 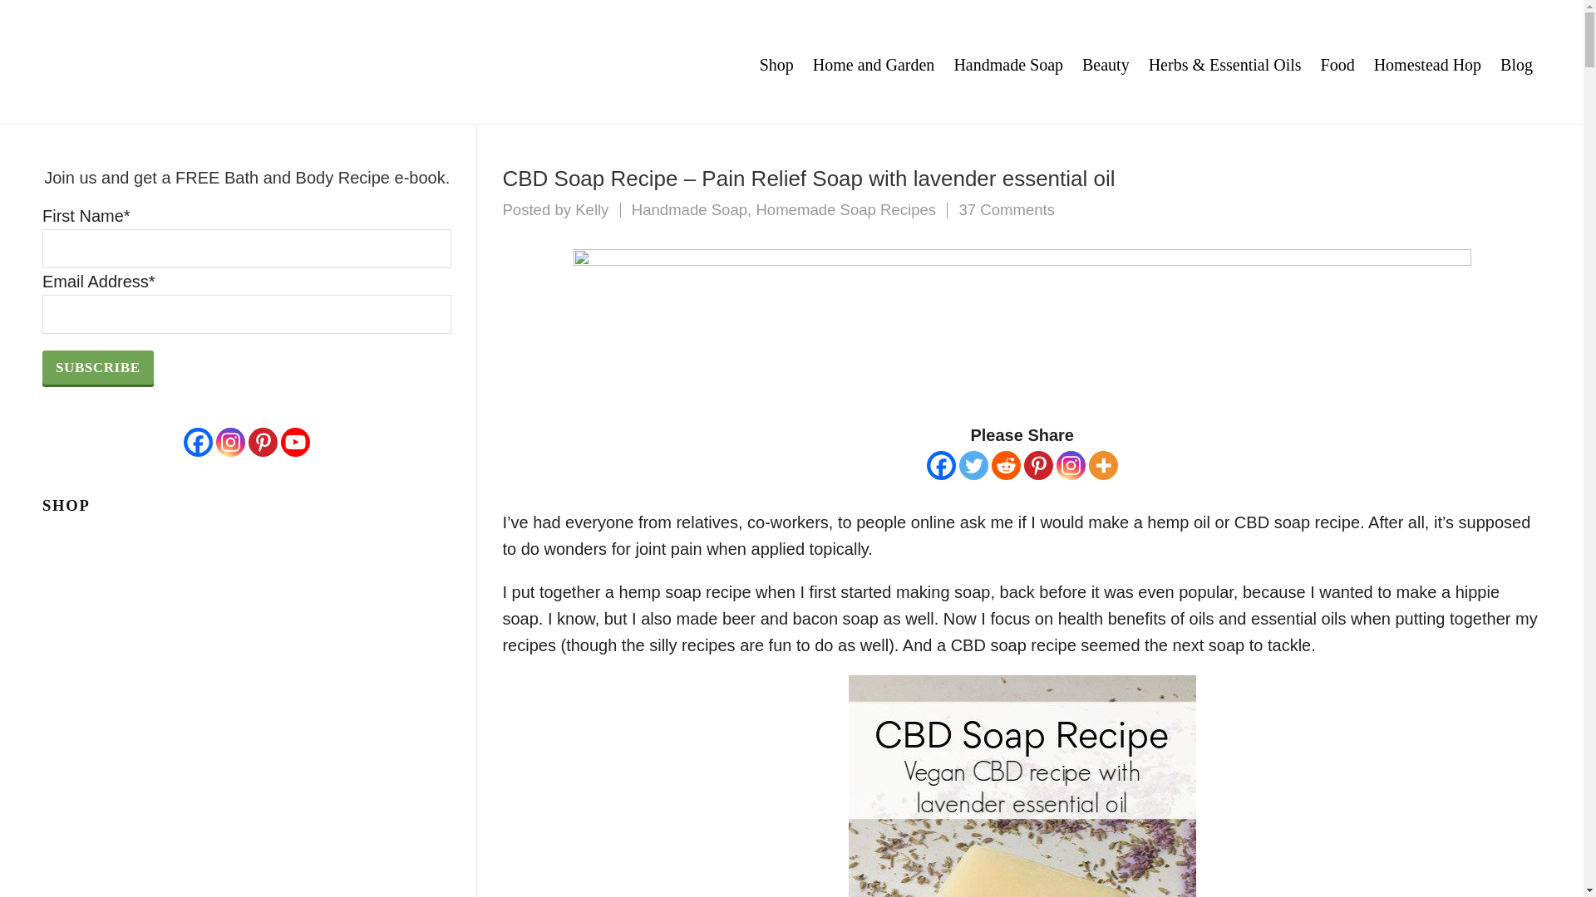 I want to click on 37 Comments, so click(x=1007, y=209).